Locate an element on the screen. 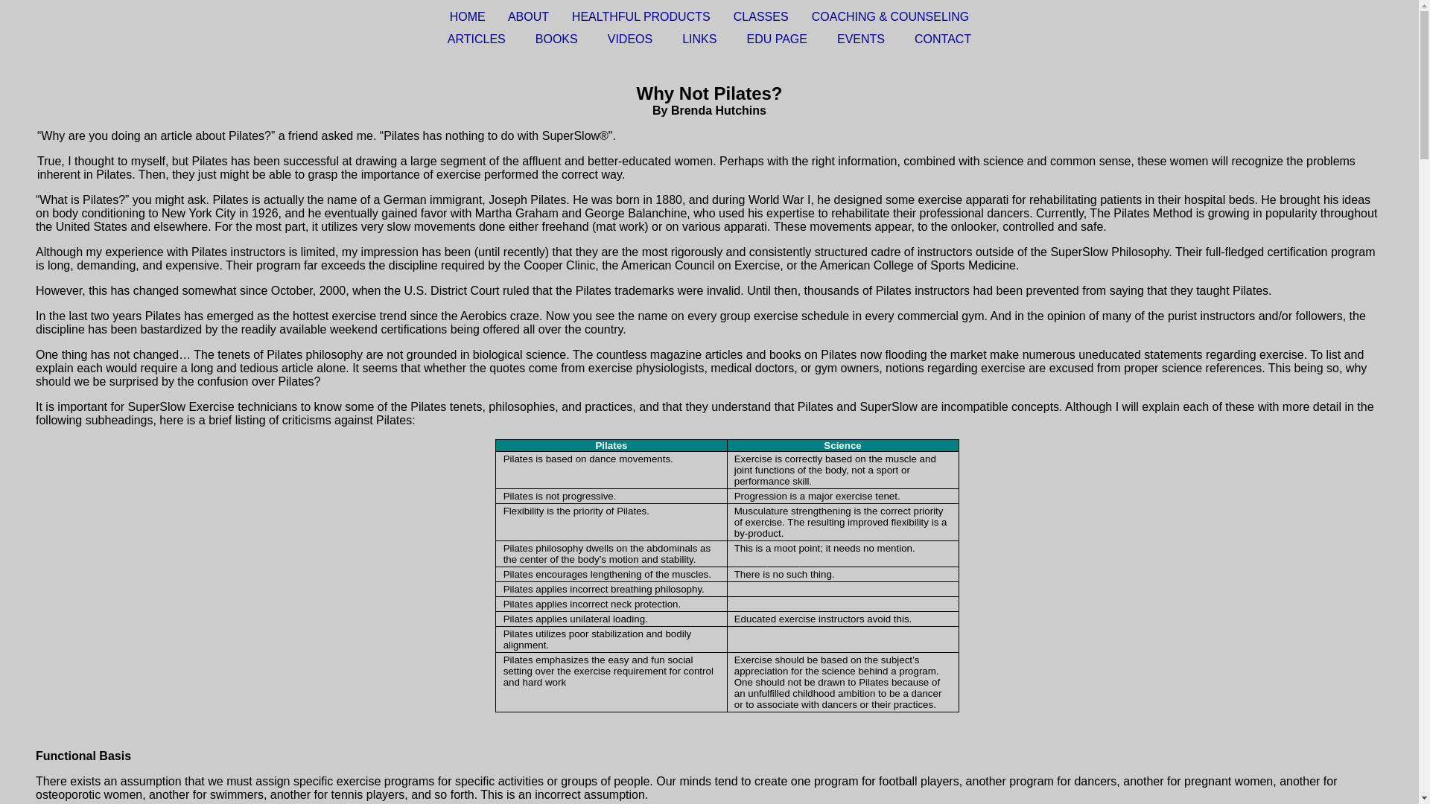 Image resolution: width=1430 pixels, height=804 pixels. HOME is located at coordinates (468, 16).